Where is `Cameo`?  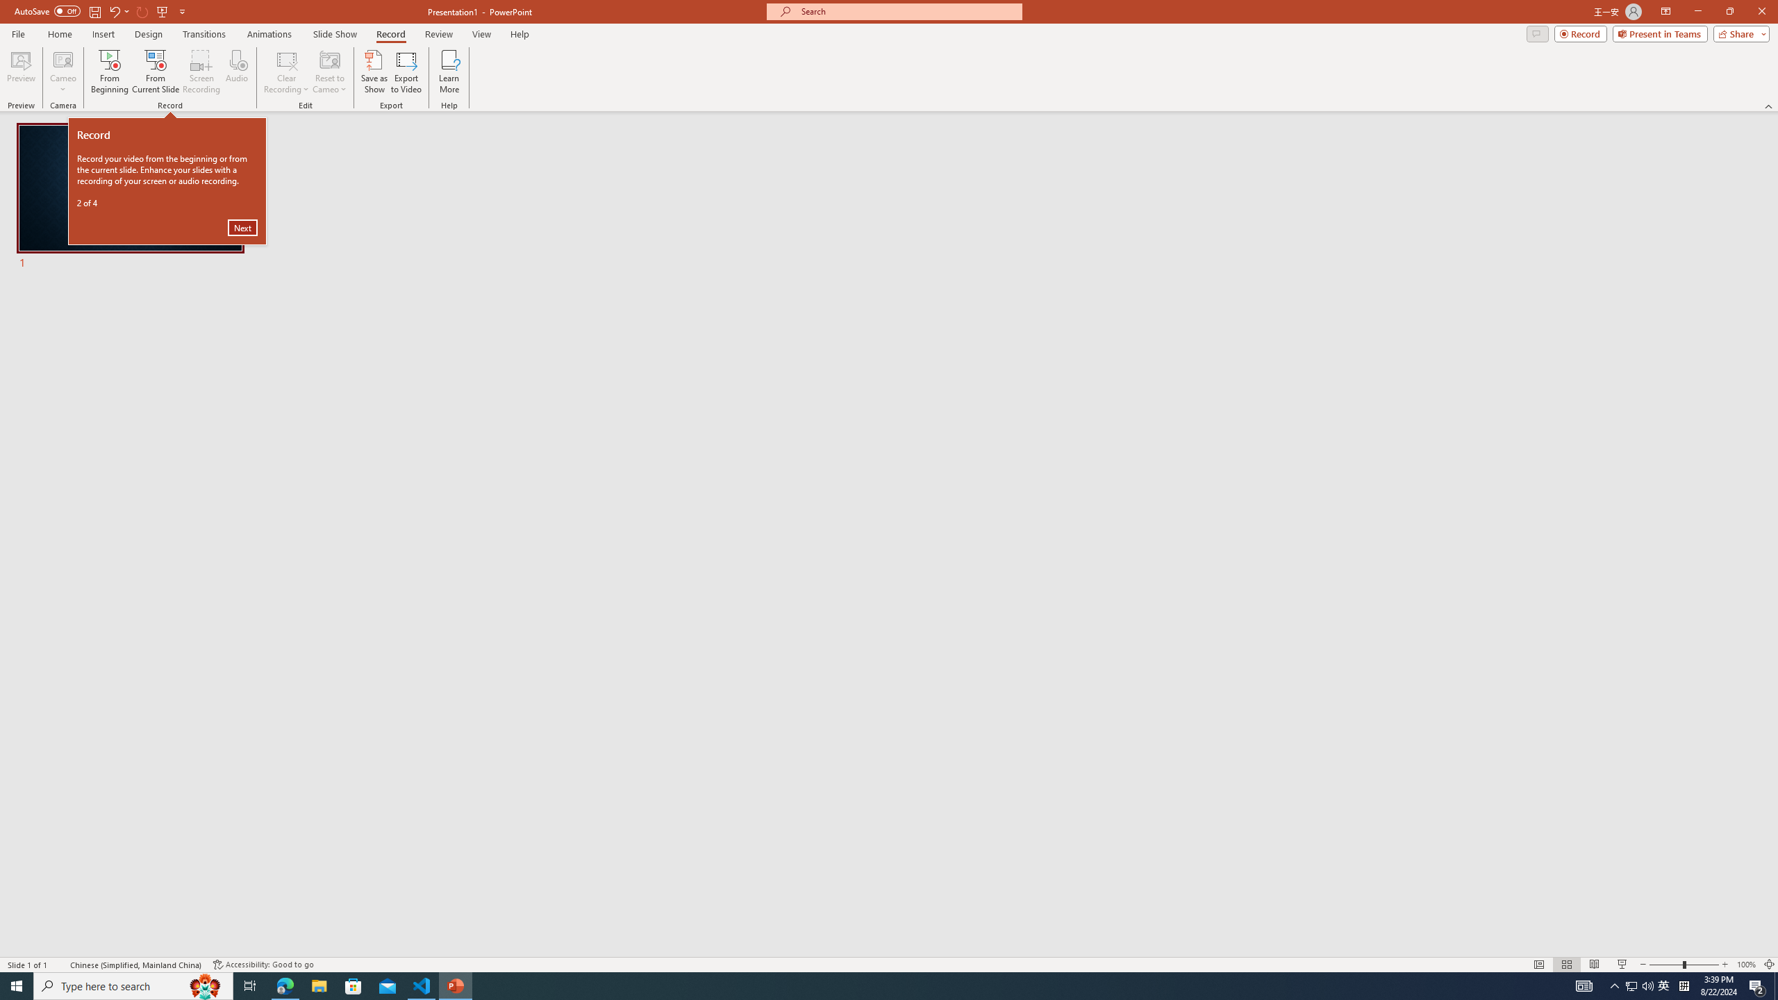 Cameo is located at coordinates (63, 59).